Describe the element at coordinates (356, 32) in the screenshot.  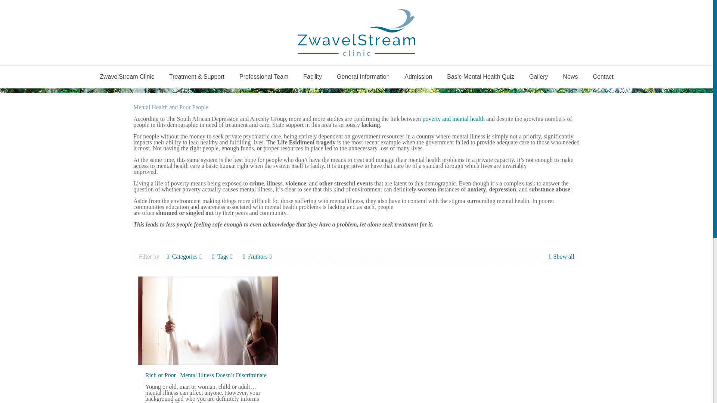
I see `zwavelstreamclinic.co.za` at that location.